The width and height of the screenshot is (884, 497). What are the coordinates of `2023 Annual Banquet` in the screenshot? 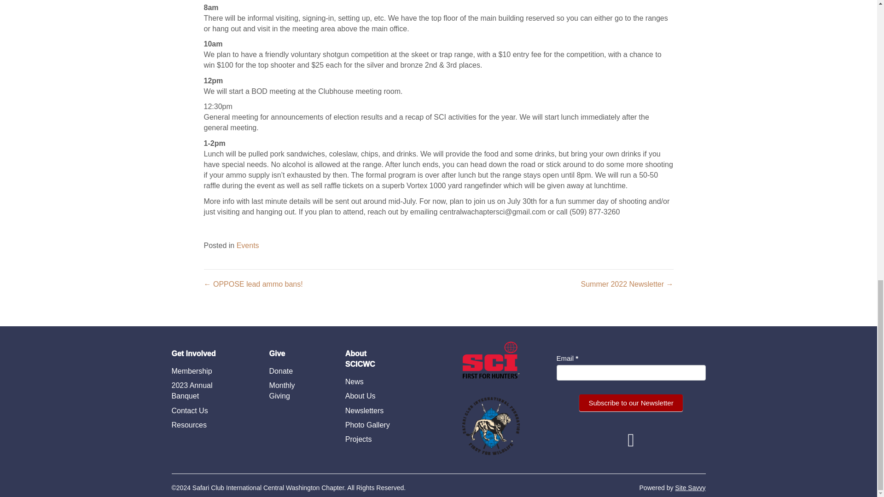 It's located at (206, 390).